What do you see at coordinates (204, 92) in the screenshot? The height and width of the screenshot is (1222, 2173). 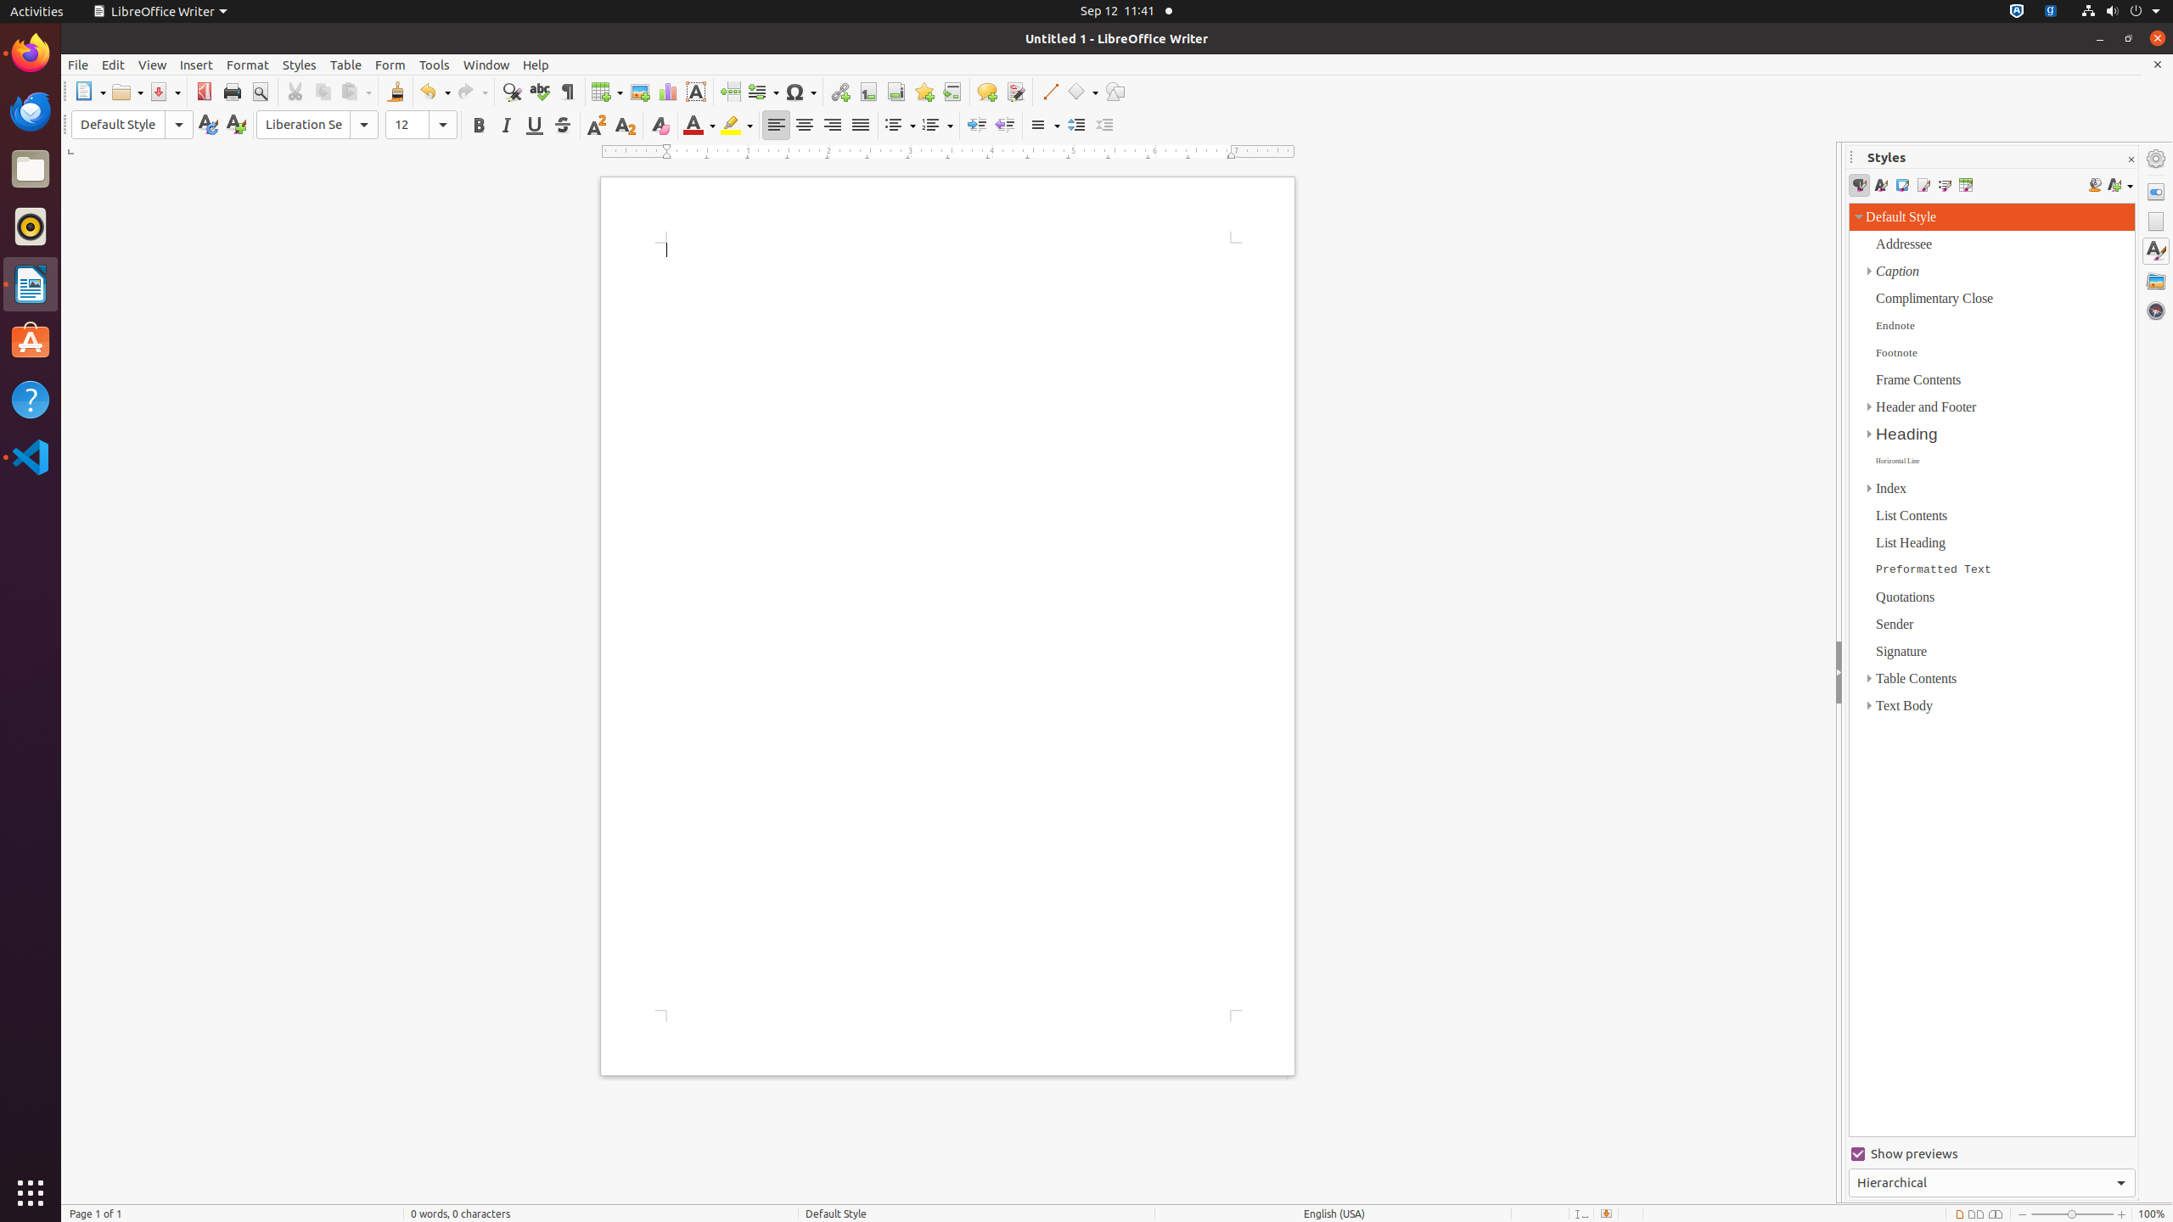 I see `PDF` at bounding box center [204, 92].